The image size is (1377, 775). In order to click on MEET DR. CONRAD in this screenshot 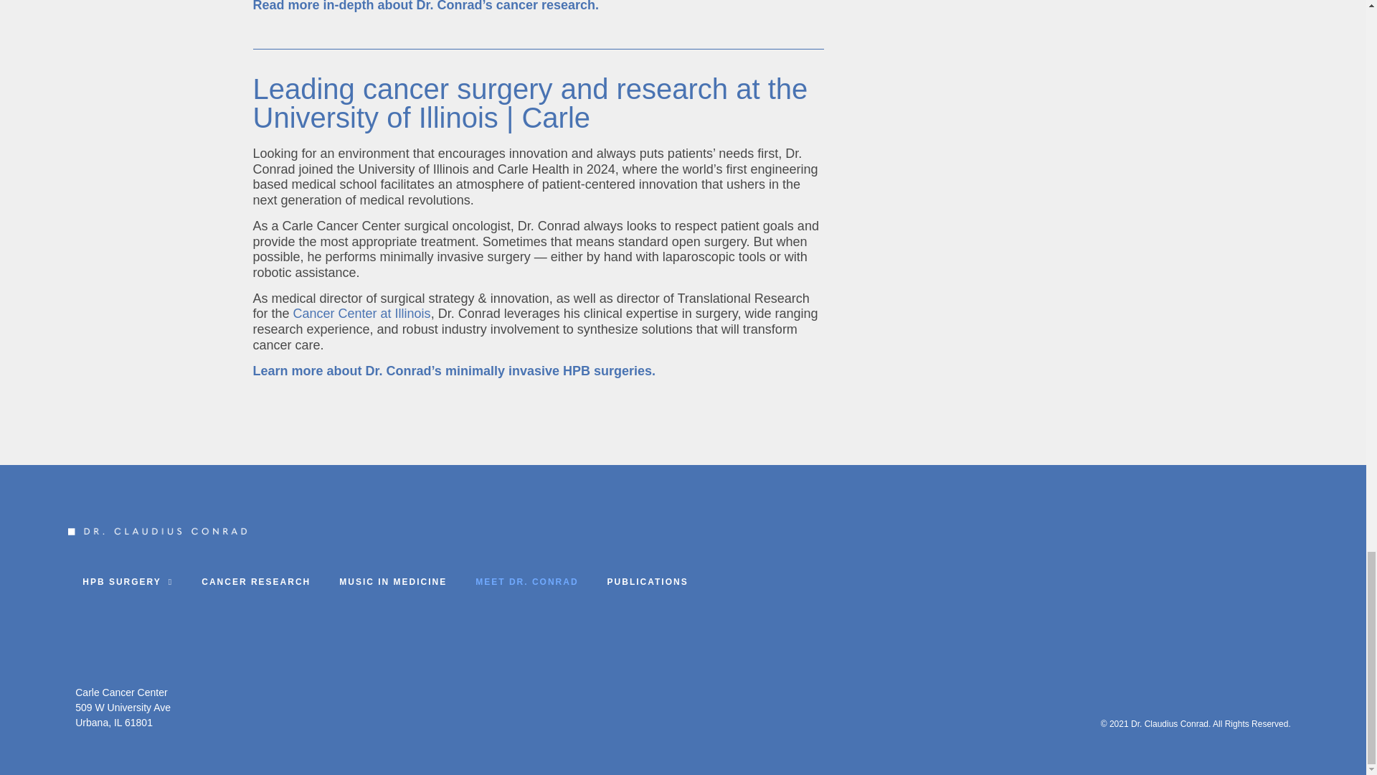, I will do `click(526, 582)`.